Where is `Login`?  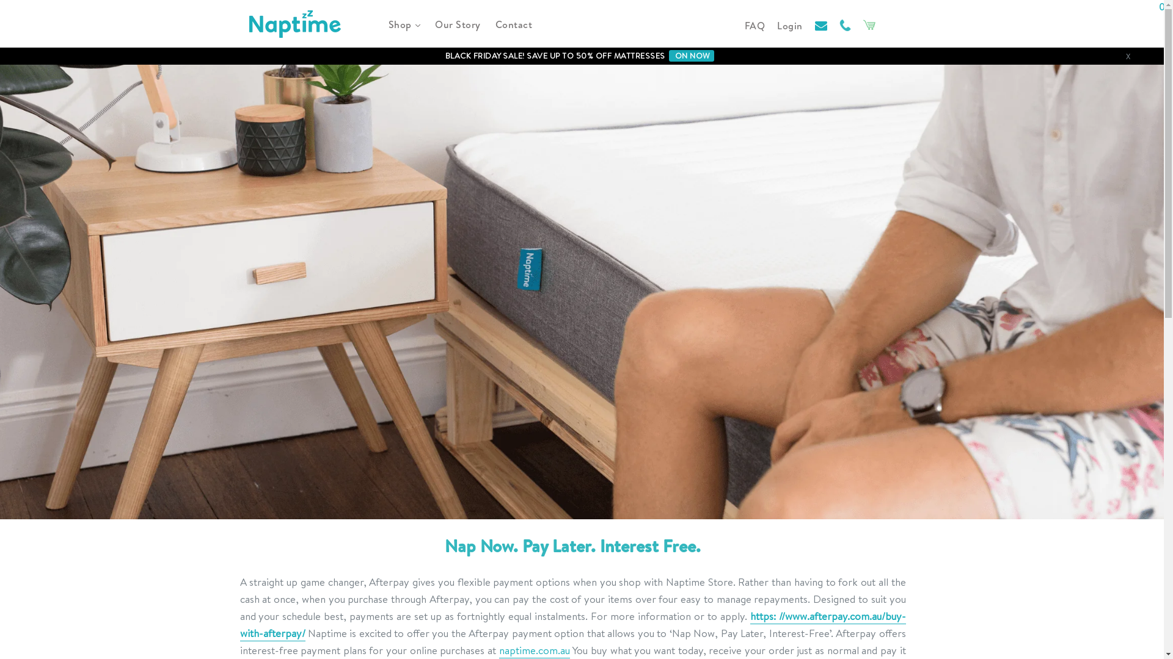 Login is located at coordinates (790, 26).